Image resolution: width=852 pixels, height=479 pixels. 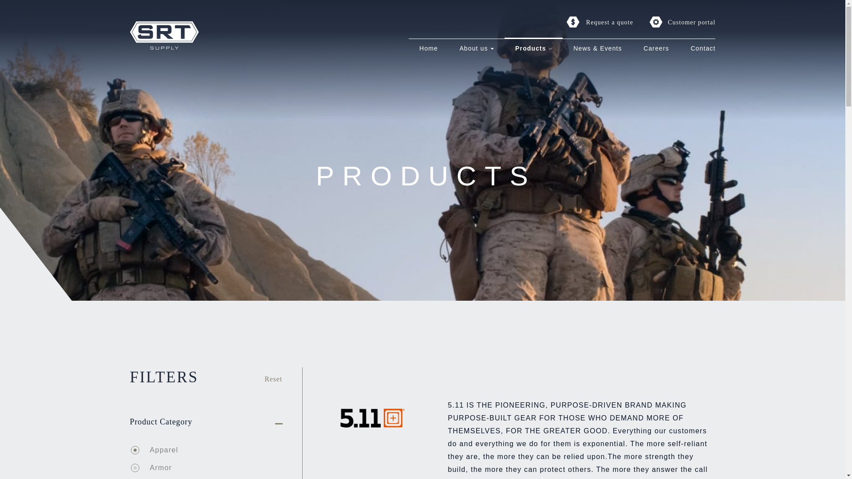 I want to click on Careers, so click(x=656, y=48).